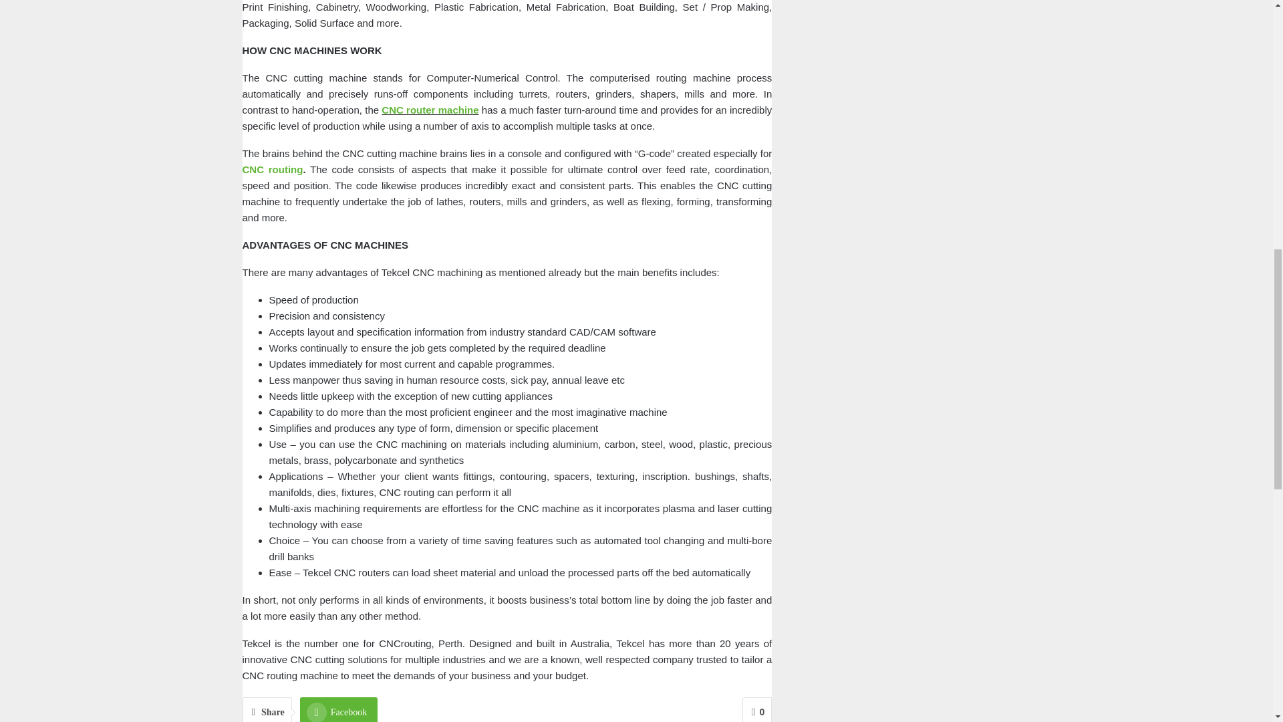 This screenshot has height=722, width=1283. Describe the element at coordinates (757, 710) in the screenshot. I see `0` at that location.